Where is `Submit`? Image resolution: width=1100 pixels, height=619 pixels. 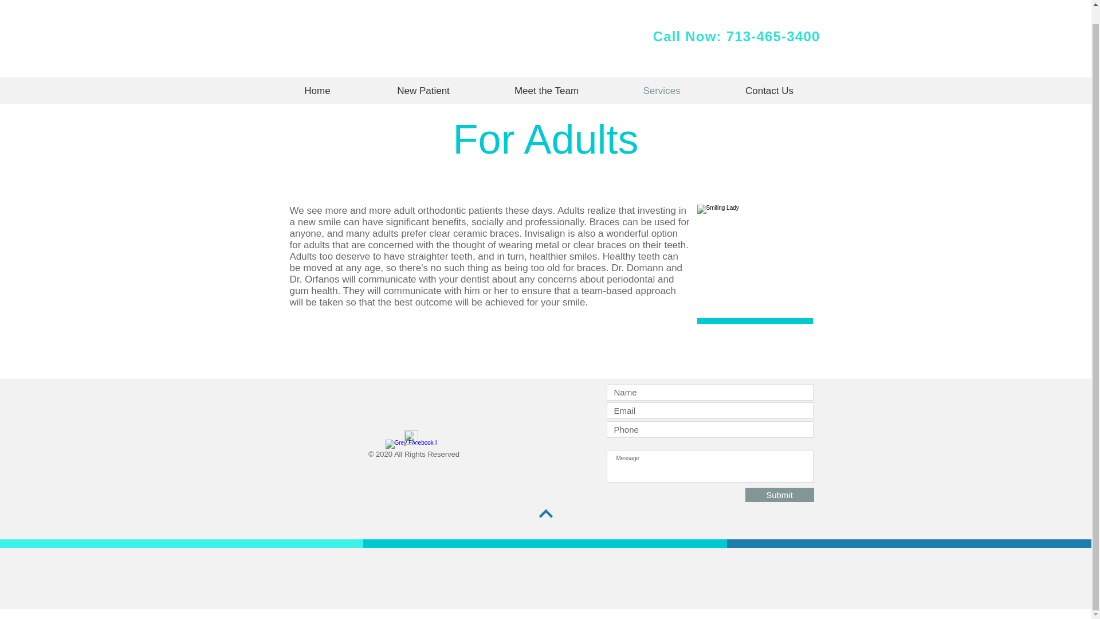 Submit is located at coordinates (779, 495).